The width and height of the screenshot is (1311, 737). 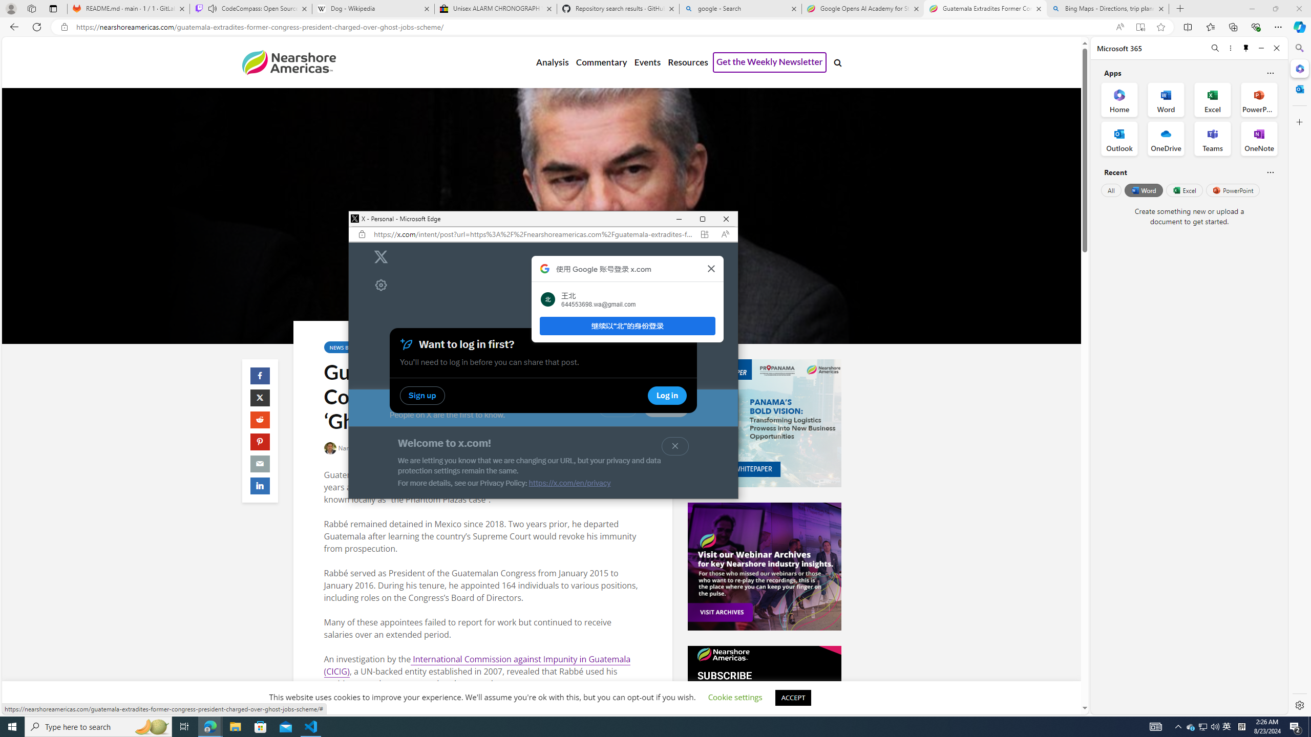 What do you see at coordinates (210, 727) in the screenshot?
I see `Microsoft Edge - 2 running windows` at bounding box center [210, 727].